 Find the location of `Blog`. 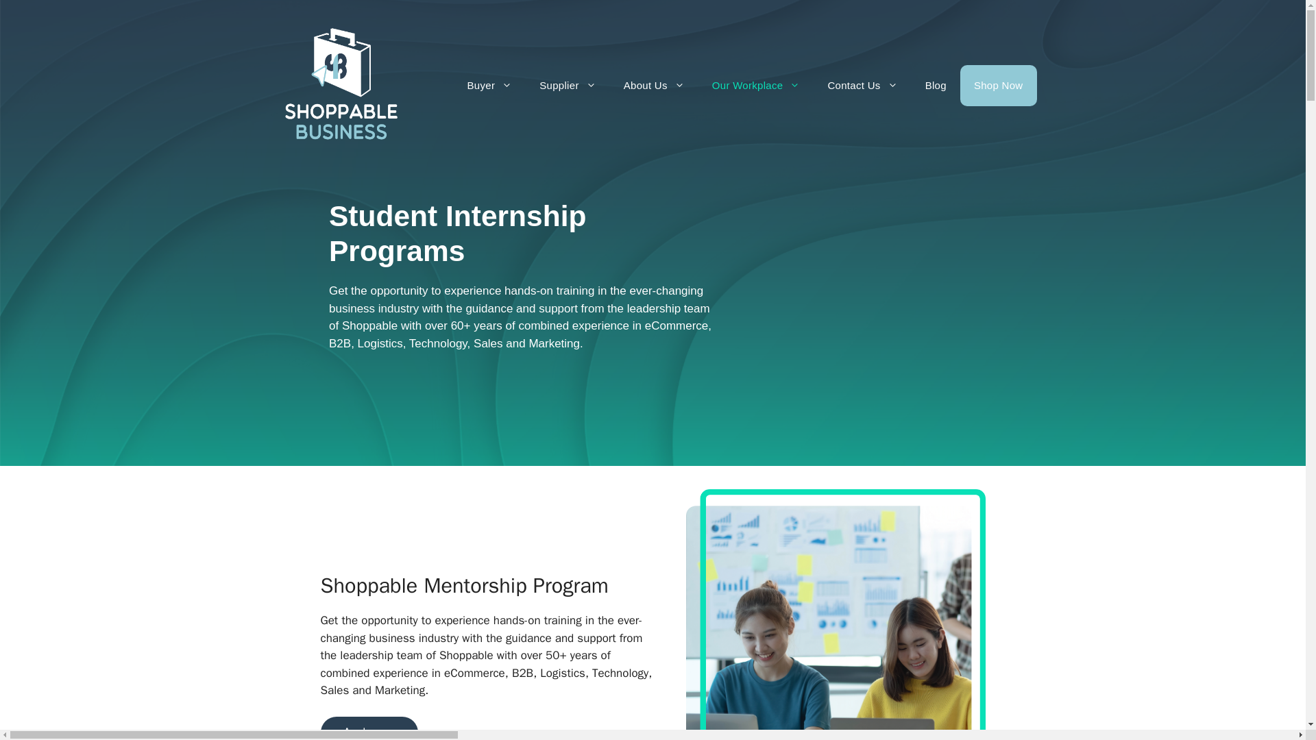

Blog is located at coordinates (936, 86).